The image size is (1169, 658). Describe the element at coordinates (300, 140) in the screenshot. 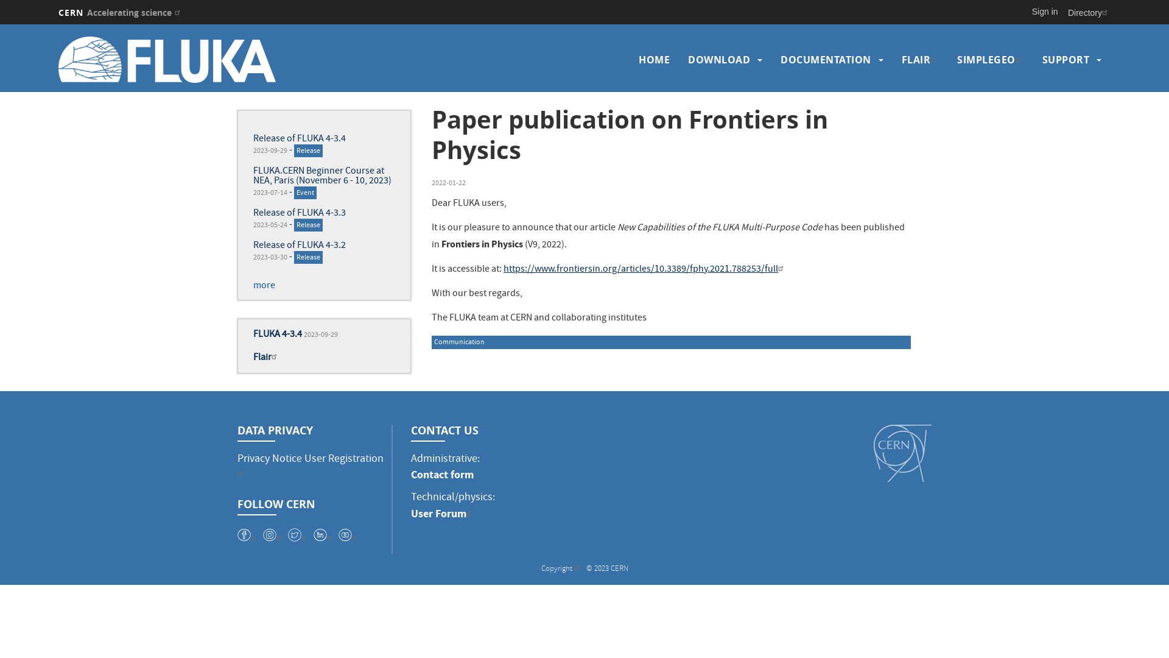

I see `Release of FLUKA 4-3.4` at that location.